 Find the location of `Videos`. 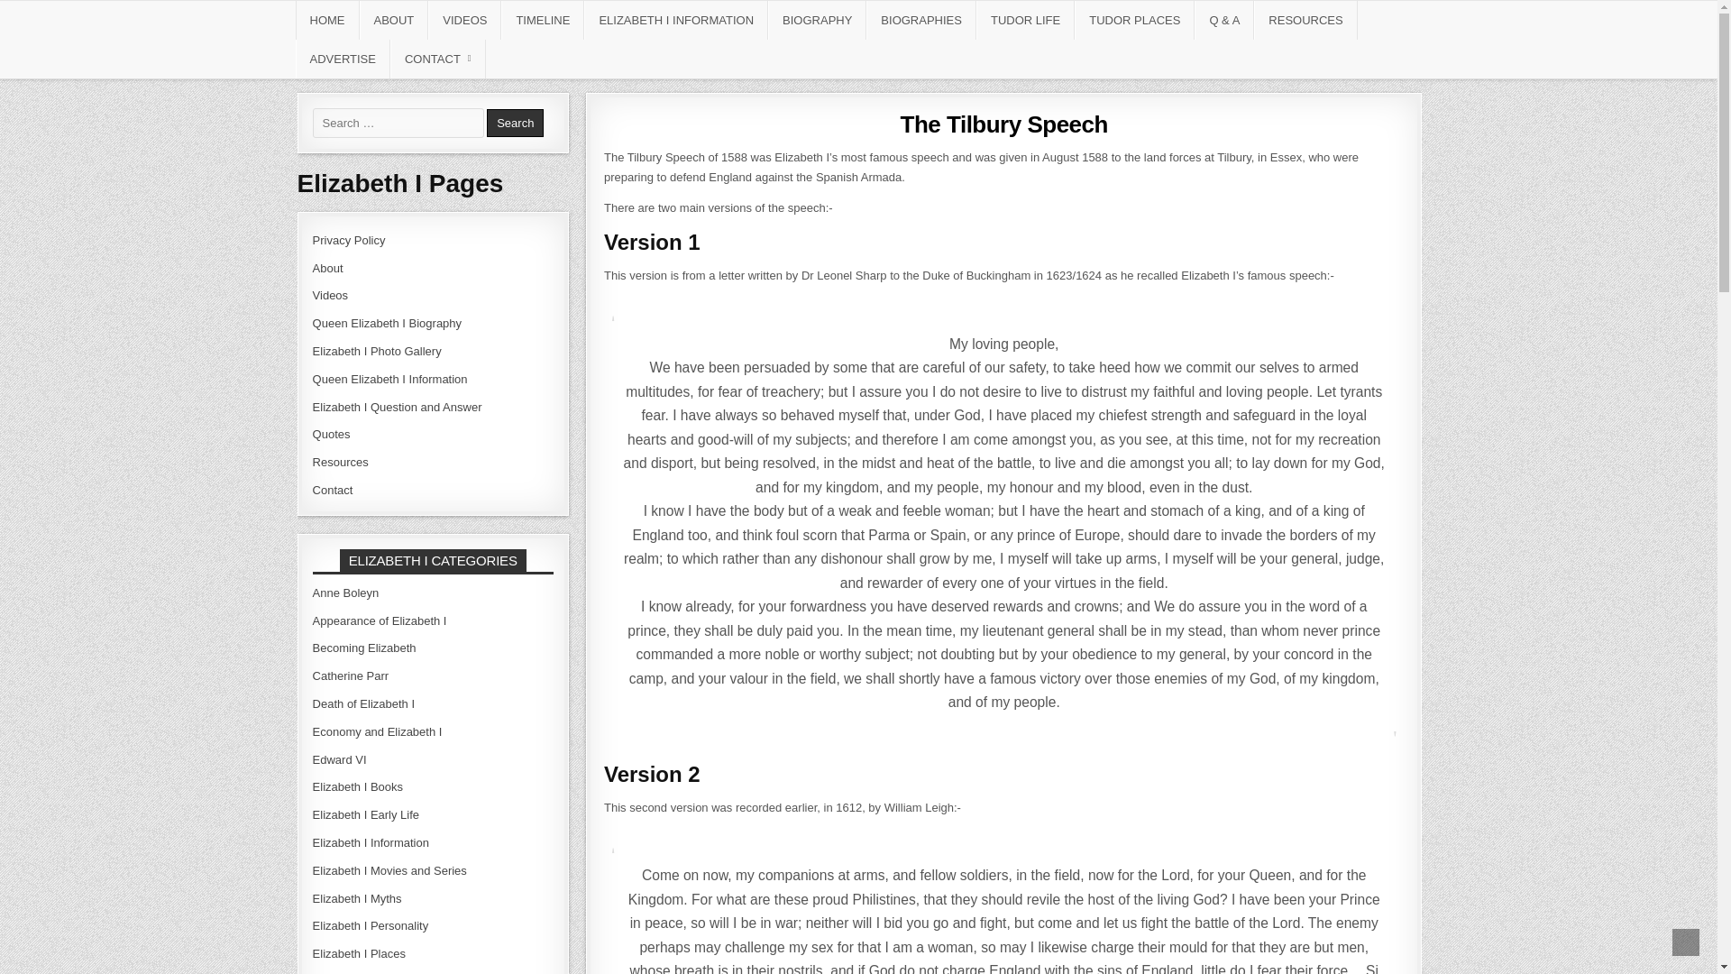

Videos is located at coordinates (331, 294).